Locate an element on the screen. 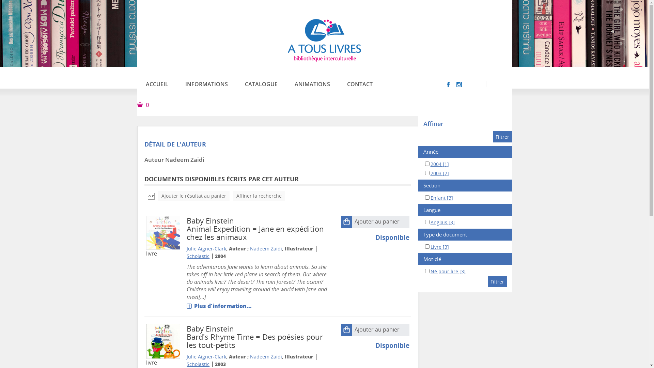  Disponible is located at coordinates (392, 346).